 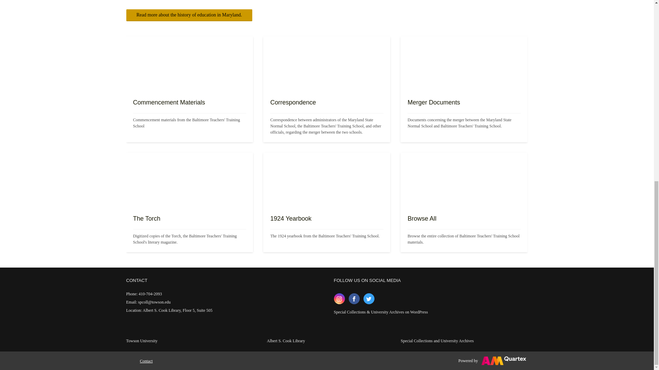 I want to click on instagram, so click(x=339, y=299).